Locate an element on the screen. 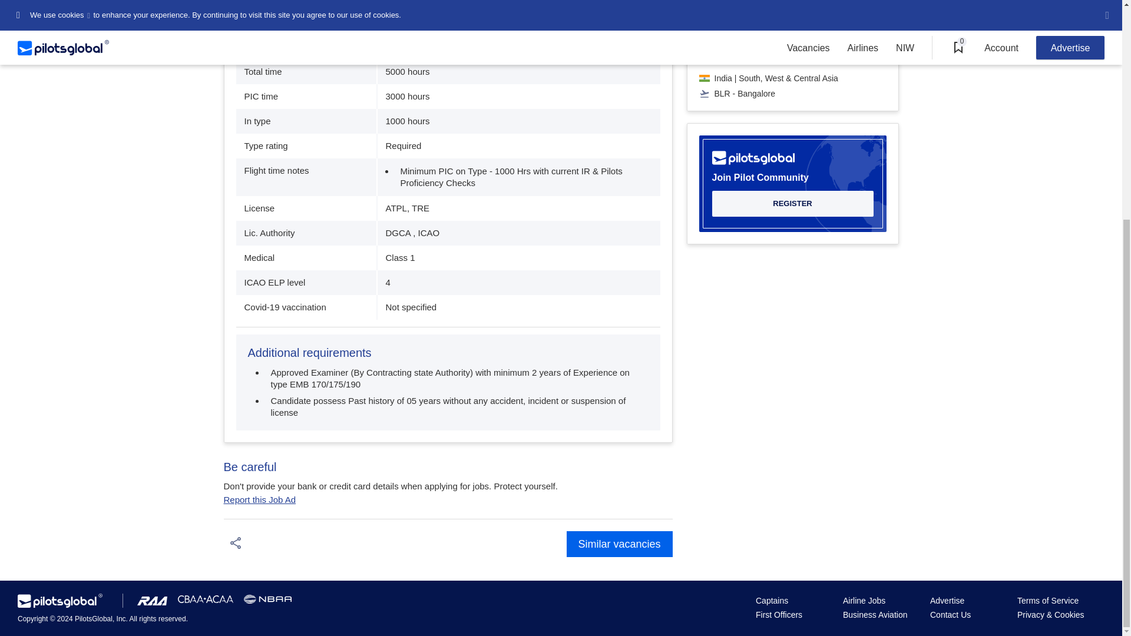 The width and height of the screenshot is (1131, 636). Report this Job Ad is located at coordinates (260, 503).